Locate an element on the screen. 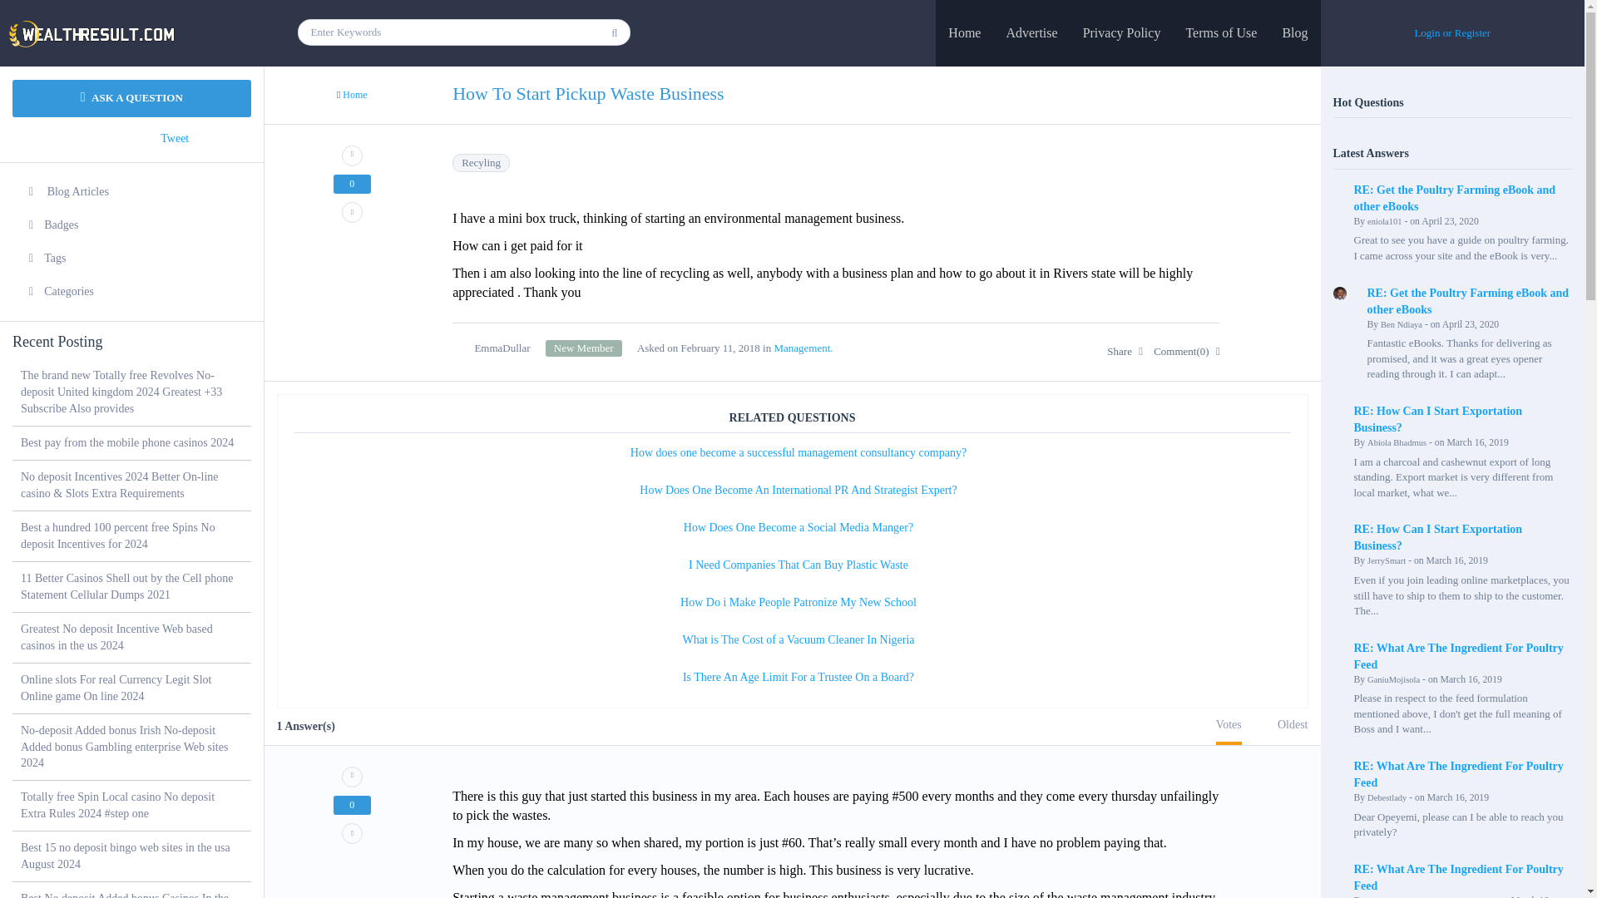  This is useful. is located at coordinates (352, 777).